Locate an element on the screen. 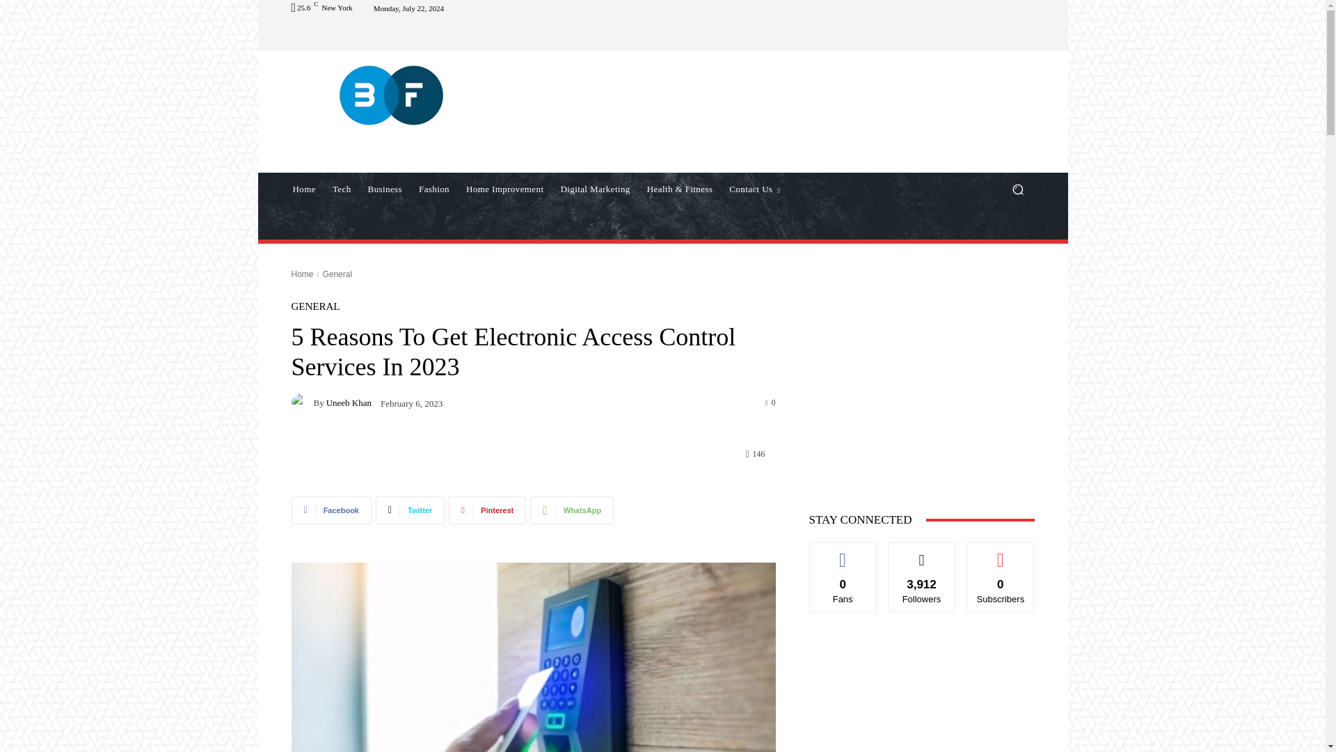 This screenshot has height=752, width=1336. Twitter is located at coordinates (410, 510).